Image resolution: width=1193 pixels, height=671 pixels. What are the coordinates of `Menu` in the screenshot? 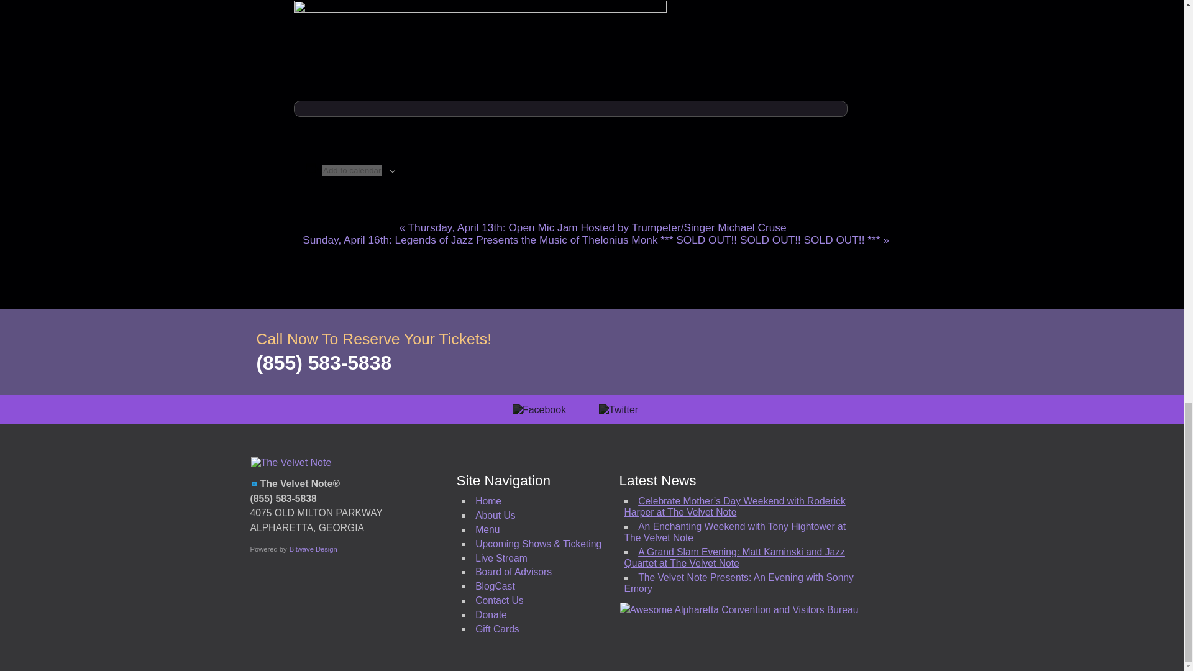 It's located at (487, 529).